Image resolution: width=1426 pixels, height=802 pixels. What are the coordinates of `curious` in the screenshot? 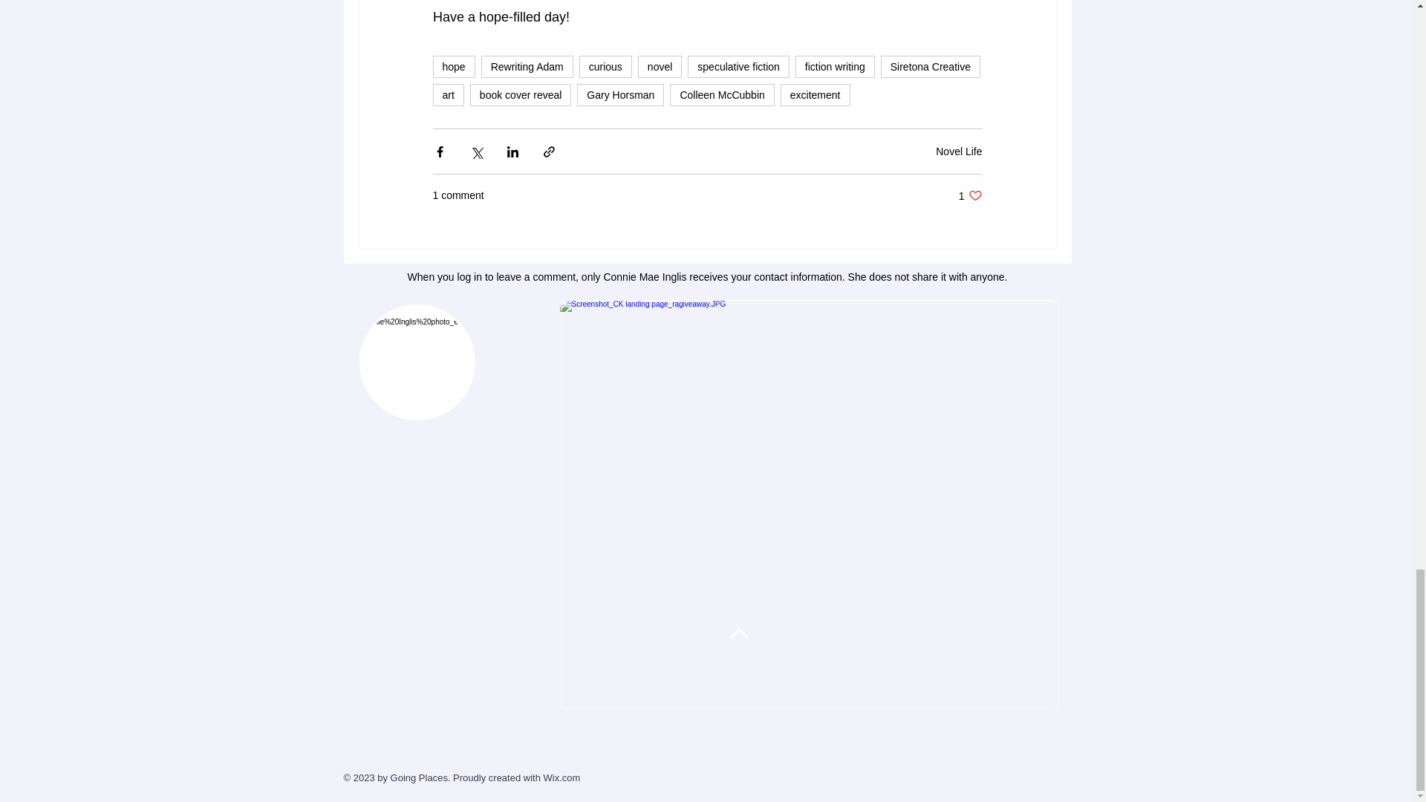 It's located at (605, 66).